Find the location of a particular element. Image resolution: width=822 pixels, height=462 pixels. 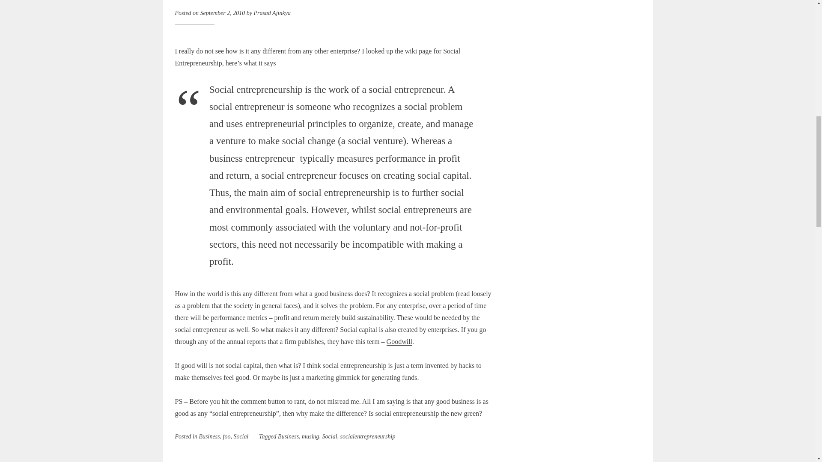

Social is located at coordinates (241, 436).